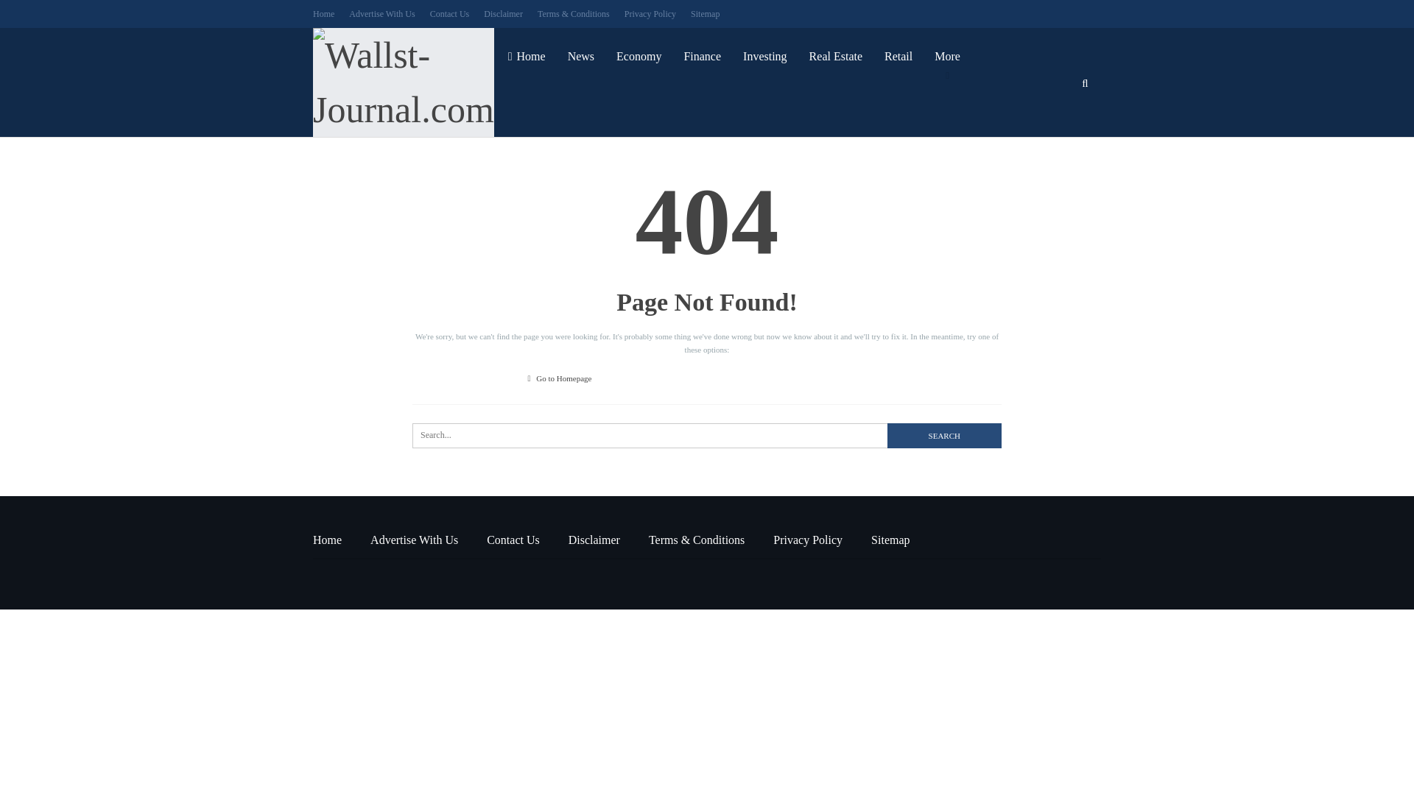  I want to click on Investing, so click(765, 56).